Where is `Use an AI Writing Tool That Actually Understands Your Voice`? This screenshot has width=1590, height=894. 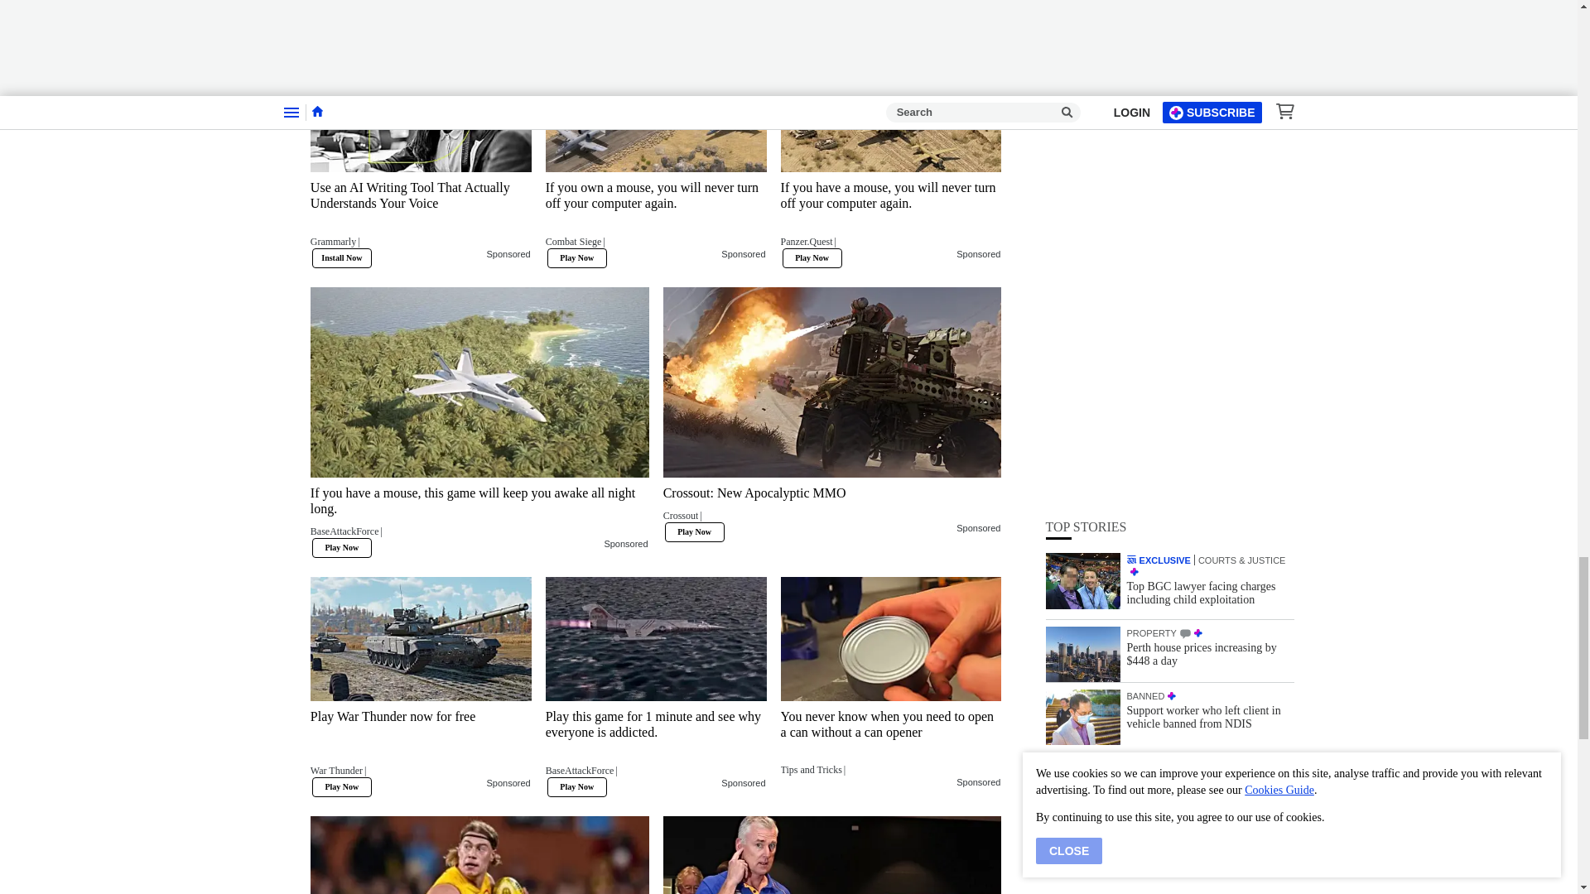 Use an AI Writing Tool That Actually Understands Your Voice is located at coordinates (421, 110).